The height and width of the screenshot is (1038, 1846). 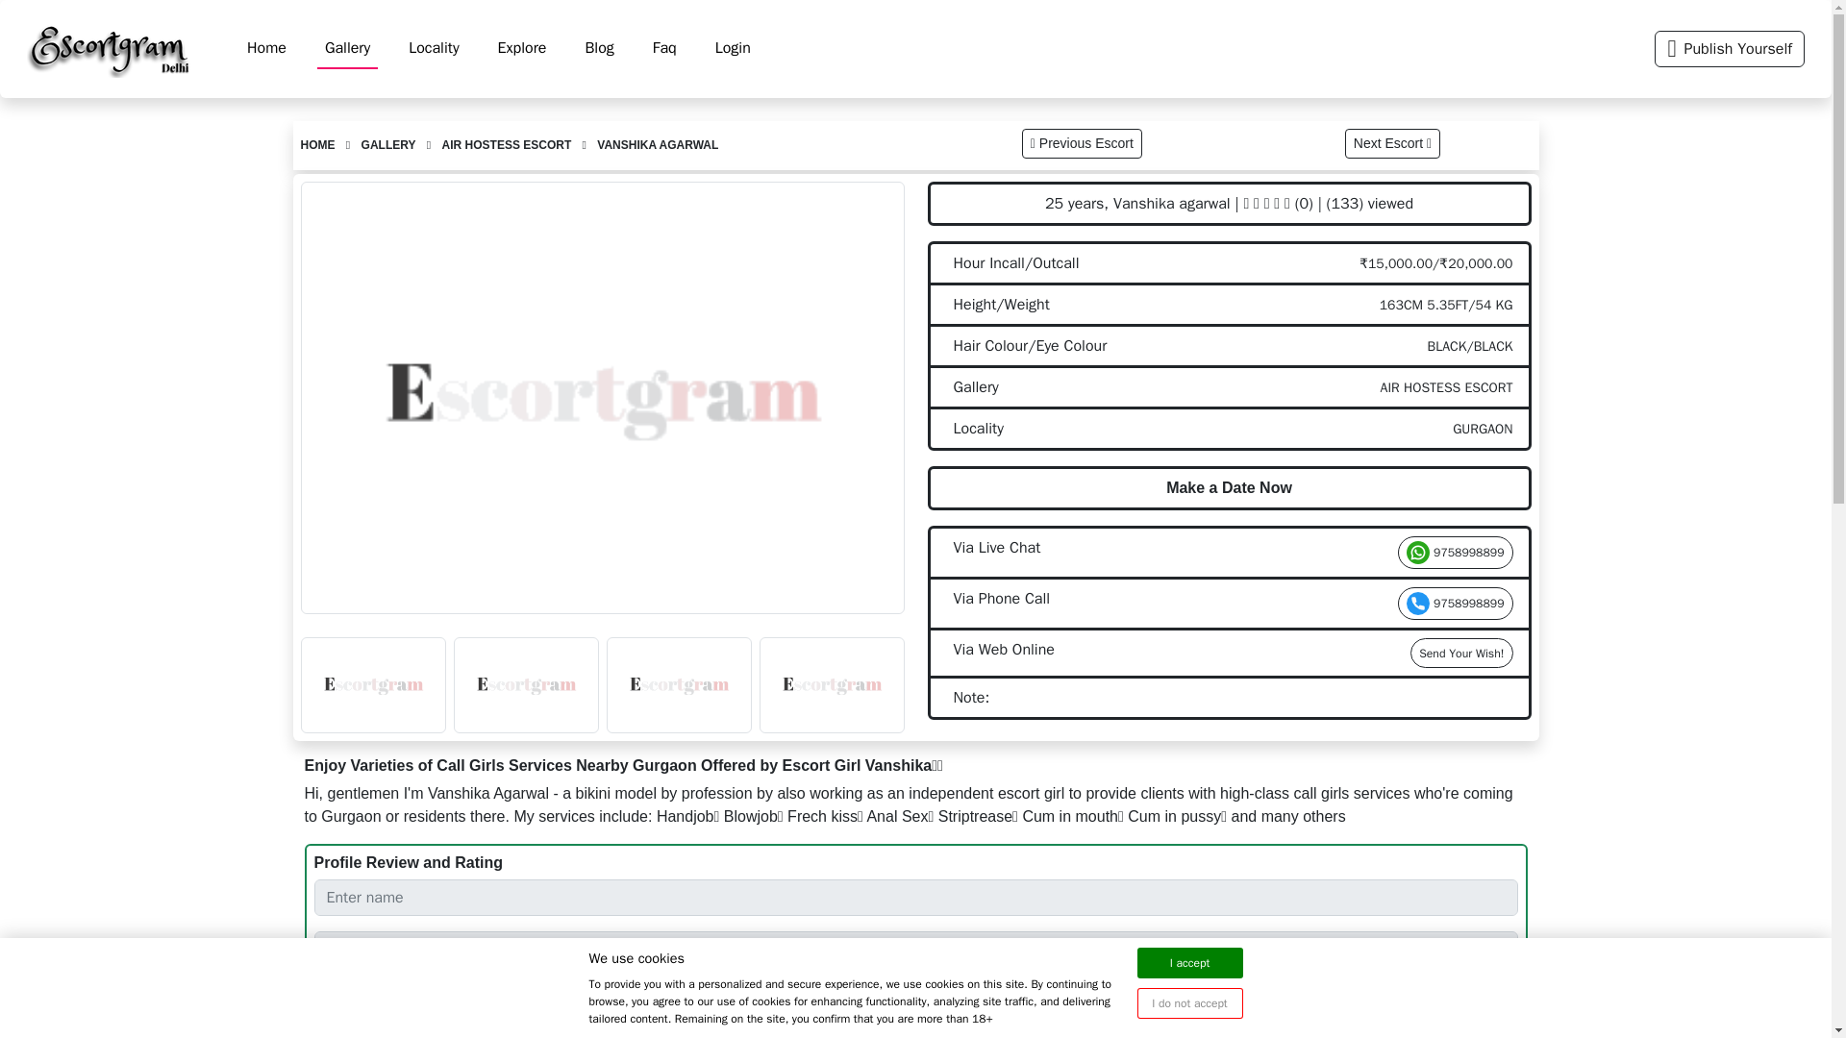 What do you see at coordinates (1460, 654) in the screenshot?
I see `Send Your Wish!` at bounding box center [1460, 654].